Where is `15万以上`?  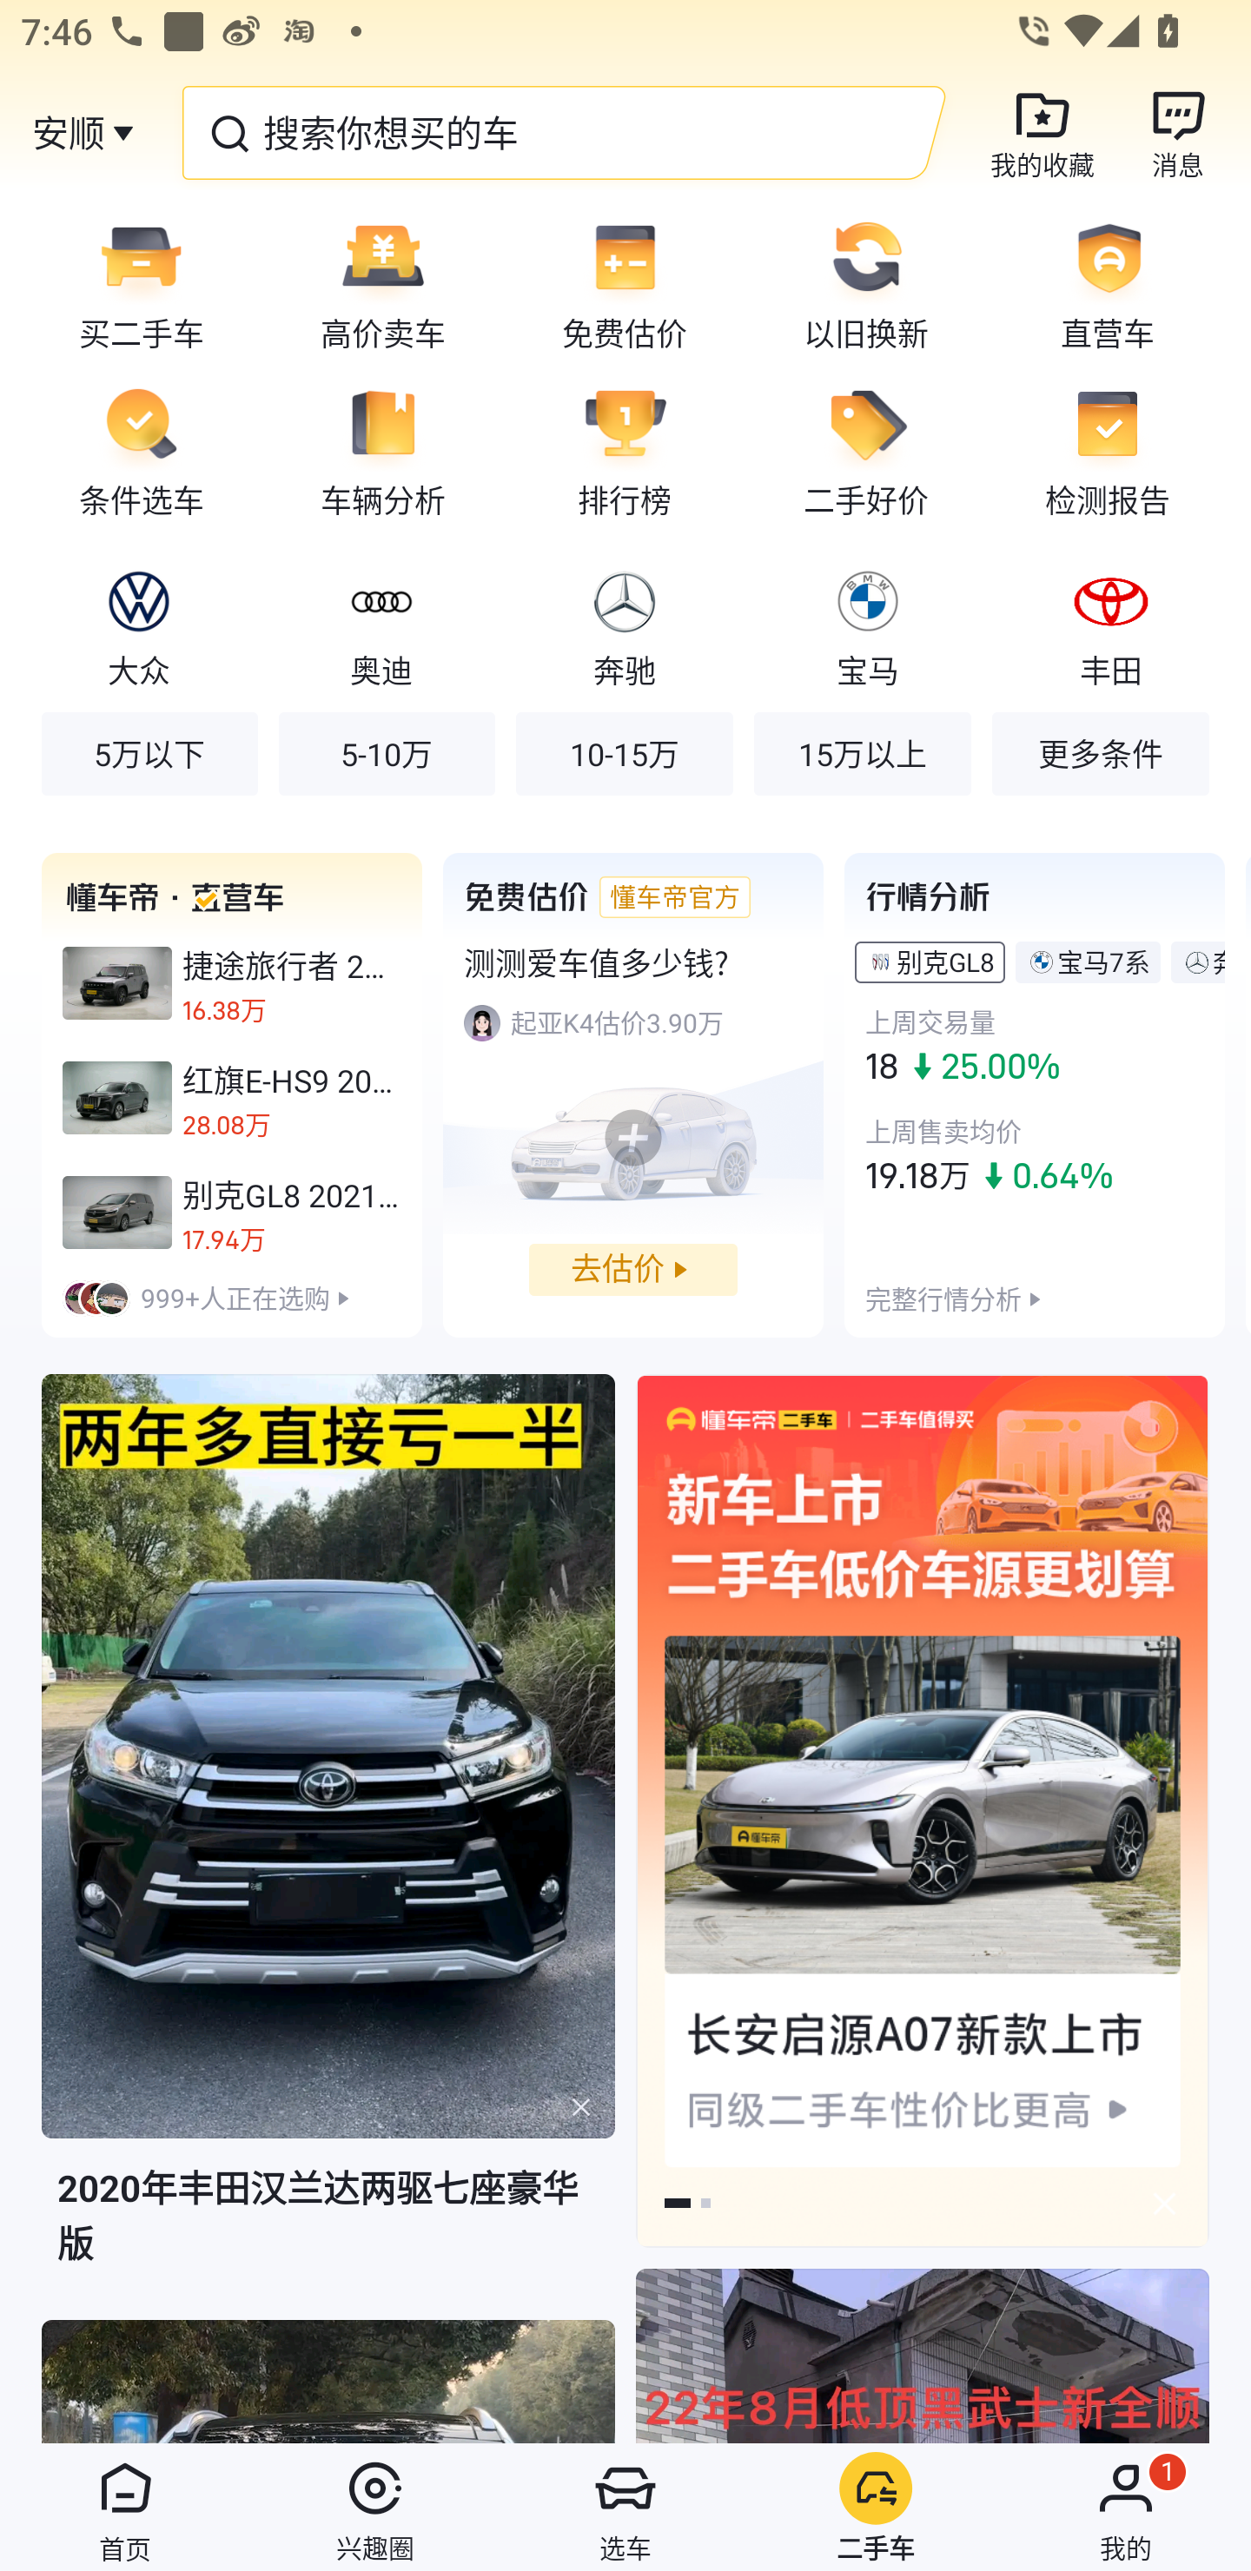 15万以上 is located at coordinates (862, 752).